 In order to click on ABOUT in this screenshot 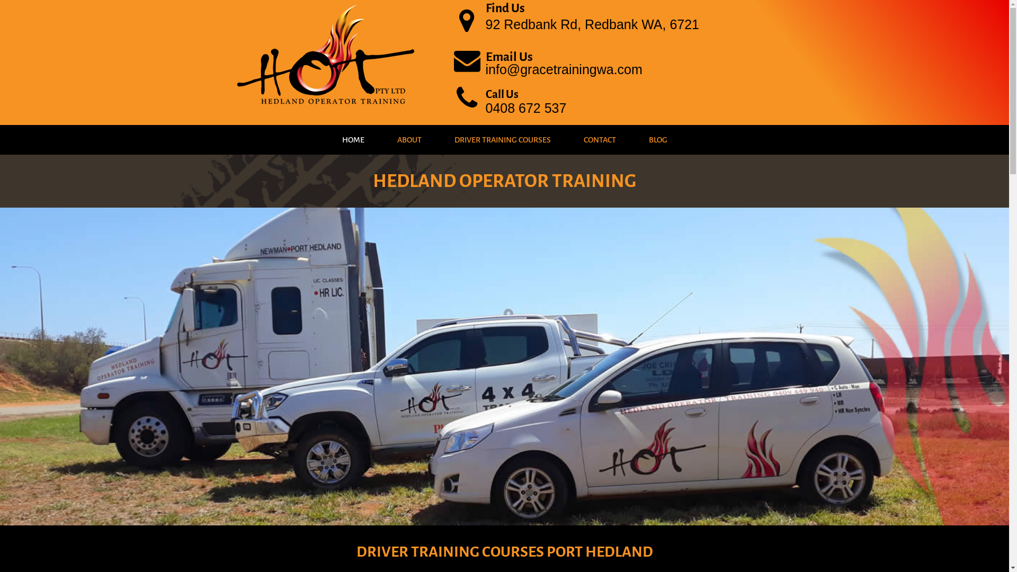, I will do `click(409, 140)`.